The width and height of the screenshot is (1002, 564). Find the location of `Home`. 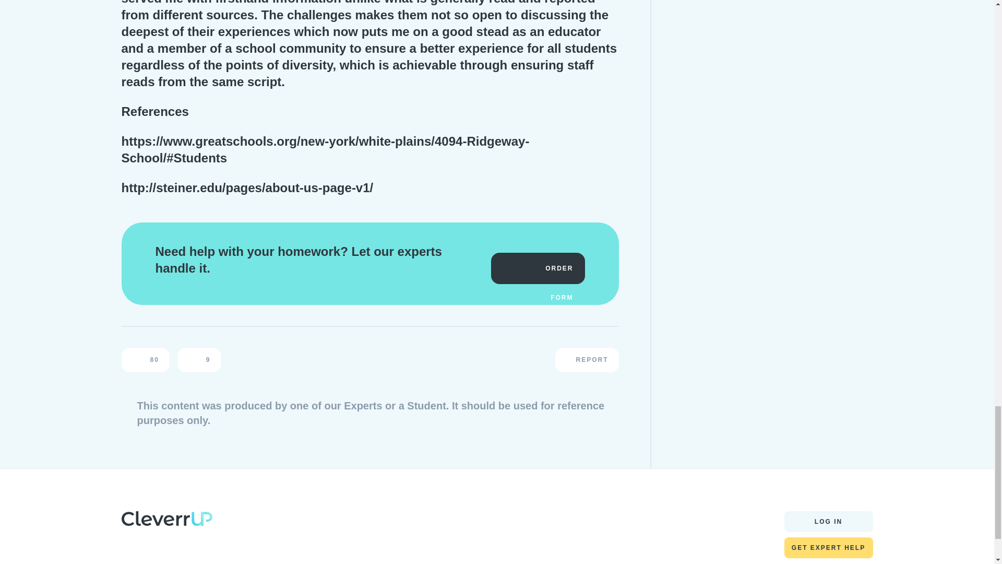

Home is located at coordinates (166, 521).